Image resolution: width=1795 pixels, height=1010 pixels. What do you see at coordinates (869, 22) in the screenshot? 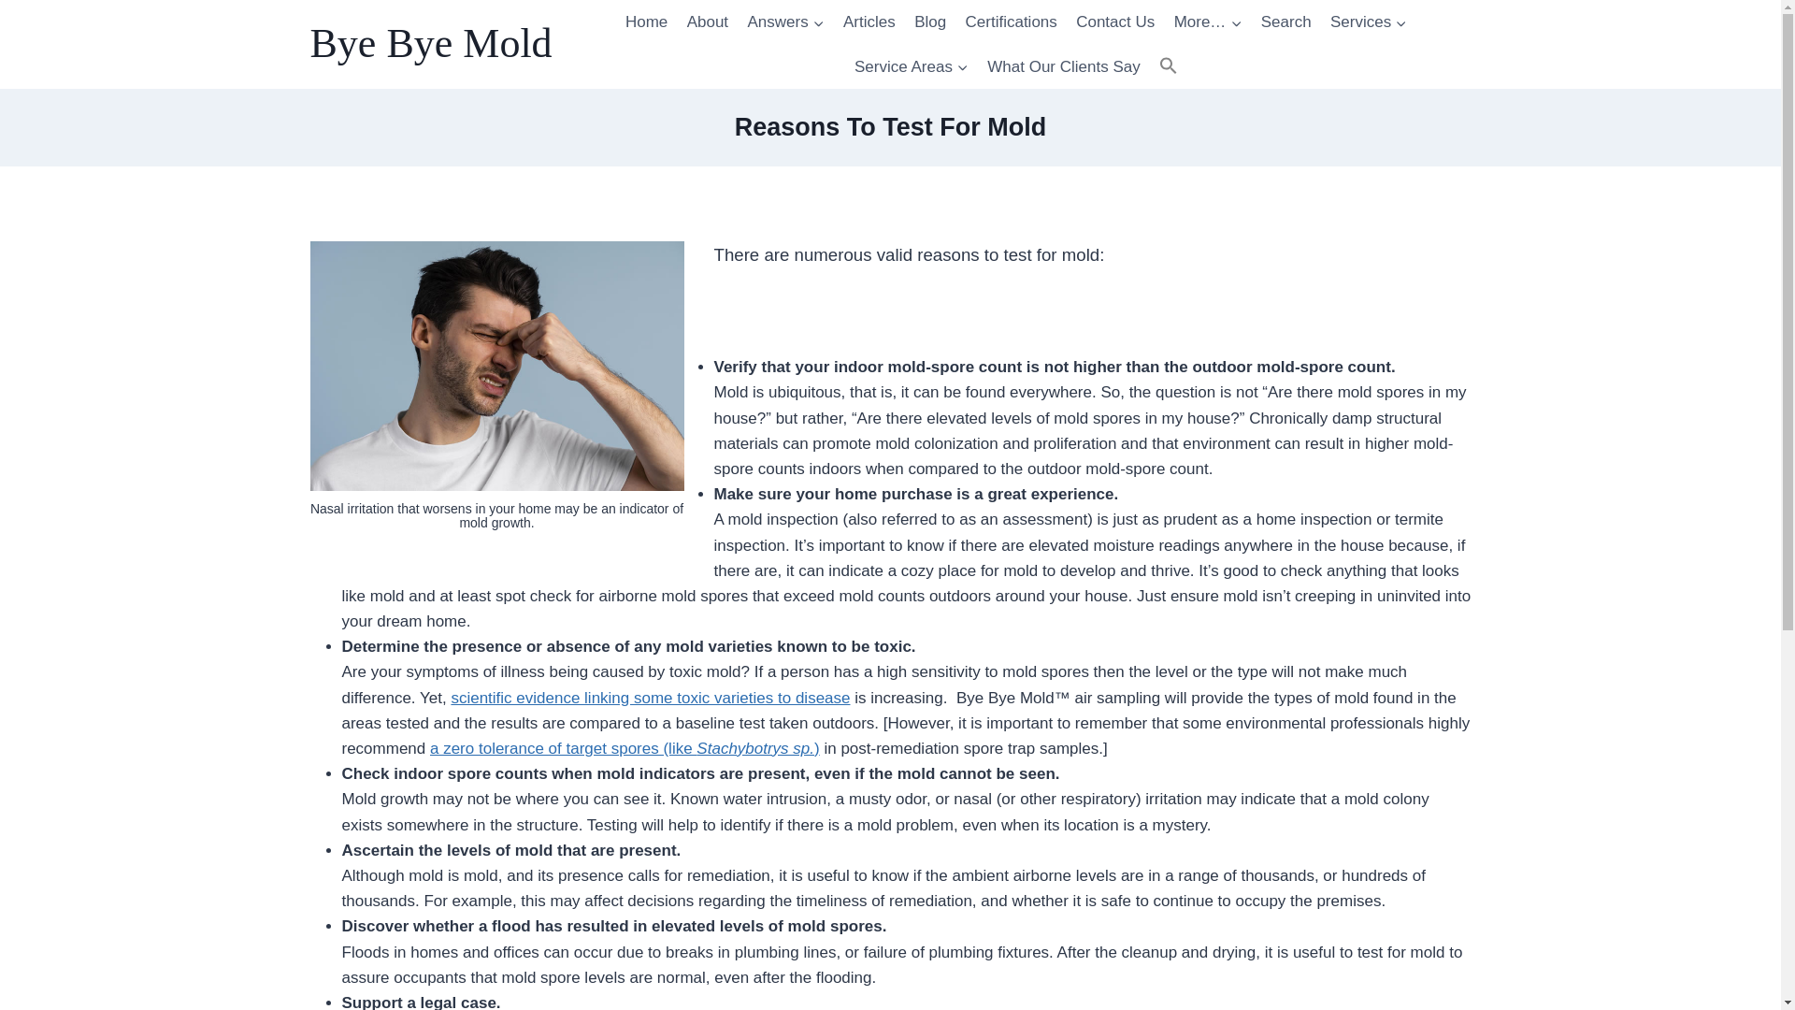
I see `Articles` at bounding box center [869, 22].